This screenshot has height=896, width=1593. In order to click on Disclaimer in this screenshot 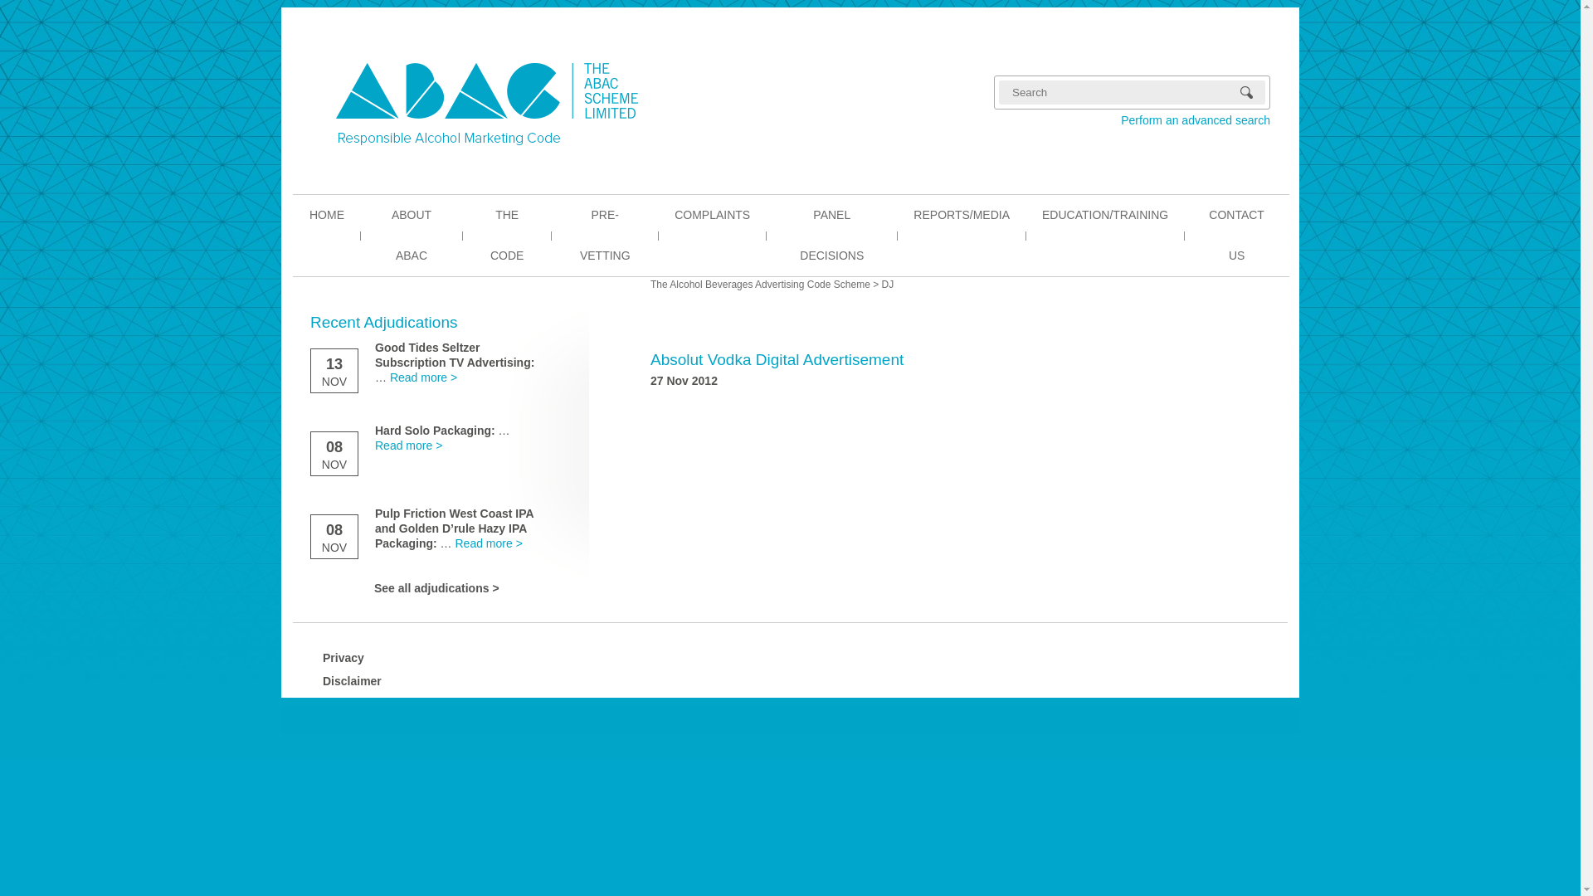, I will do `click(352, 681)`.